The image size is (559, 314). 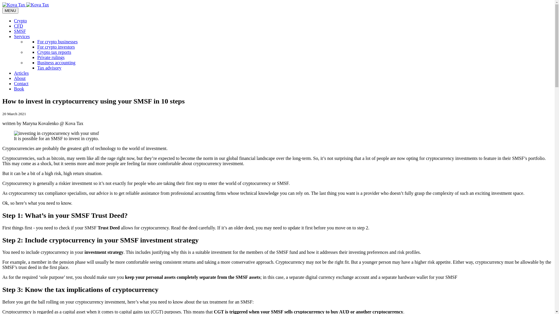 What do you see at coordinates (54, 52) in the screenshot?
I see `Crypto tax reports` at bounding box center [54, 52].